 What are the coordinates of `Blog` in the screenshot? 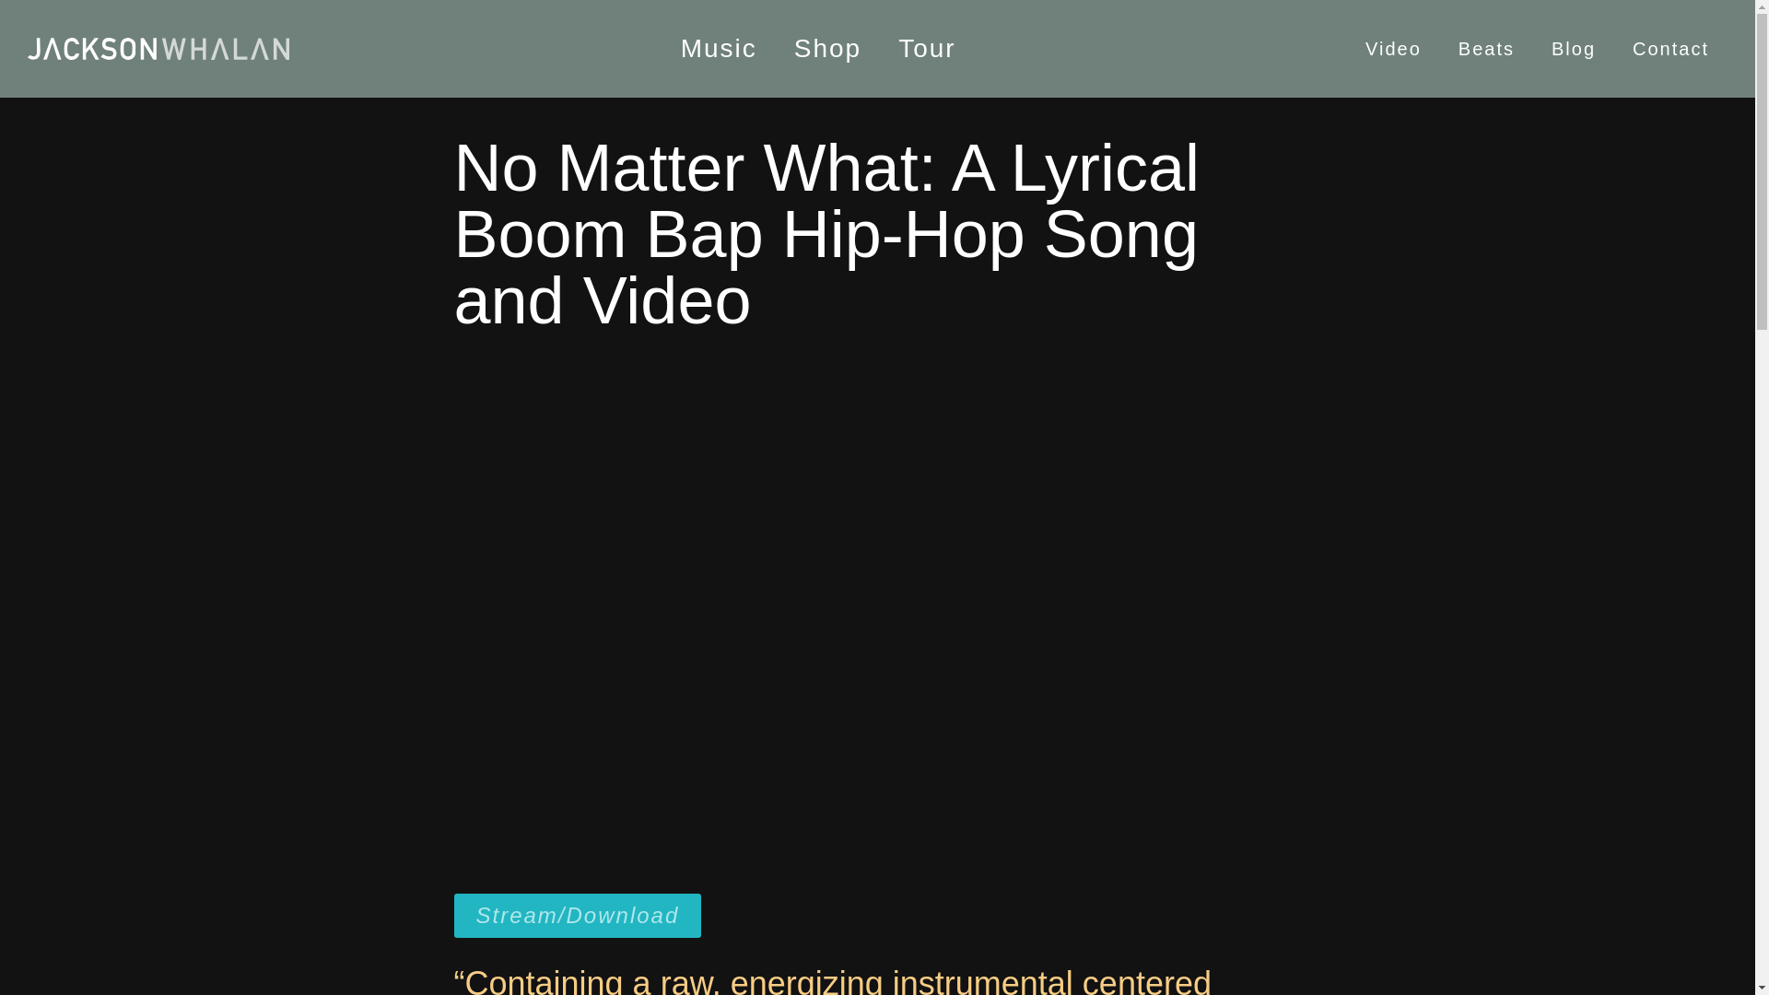 It's located at (1574, 48).